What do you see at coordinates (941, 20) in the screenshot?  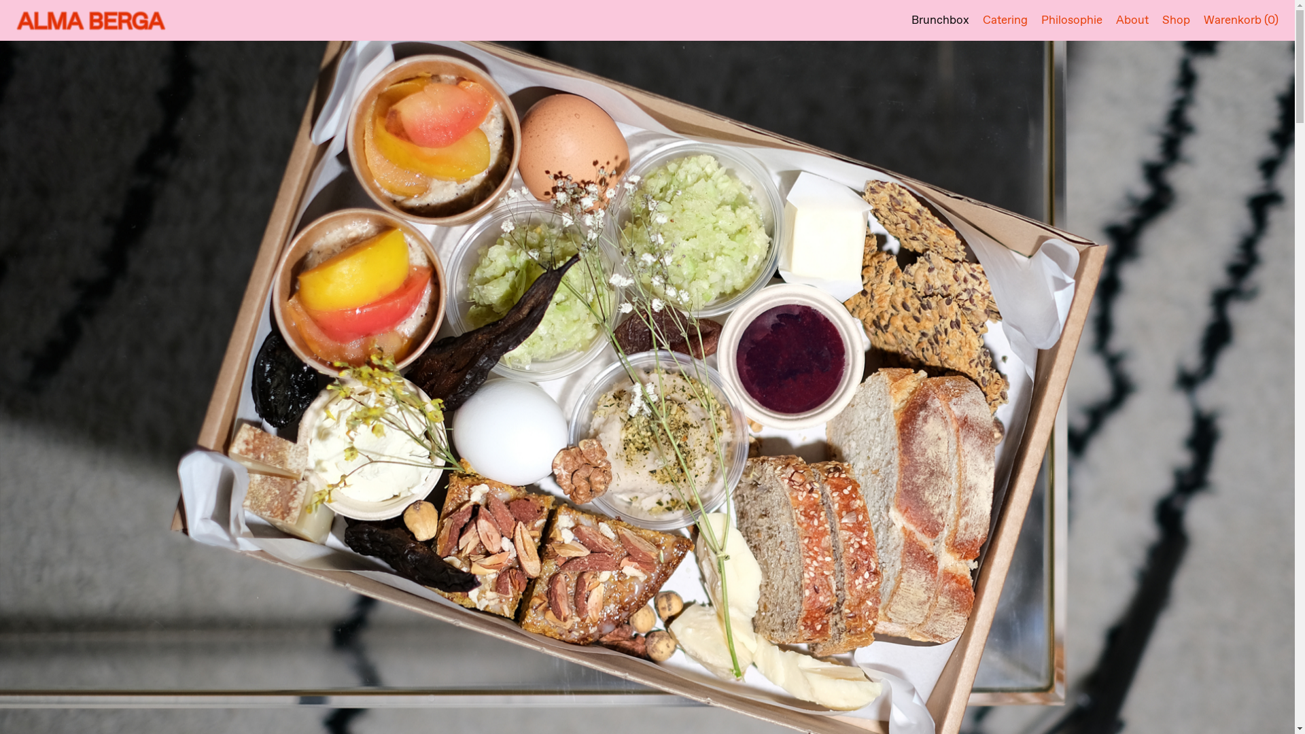 I see `Brunchbox` at bounding box center [941, 20].